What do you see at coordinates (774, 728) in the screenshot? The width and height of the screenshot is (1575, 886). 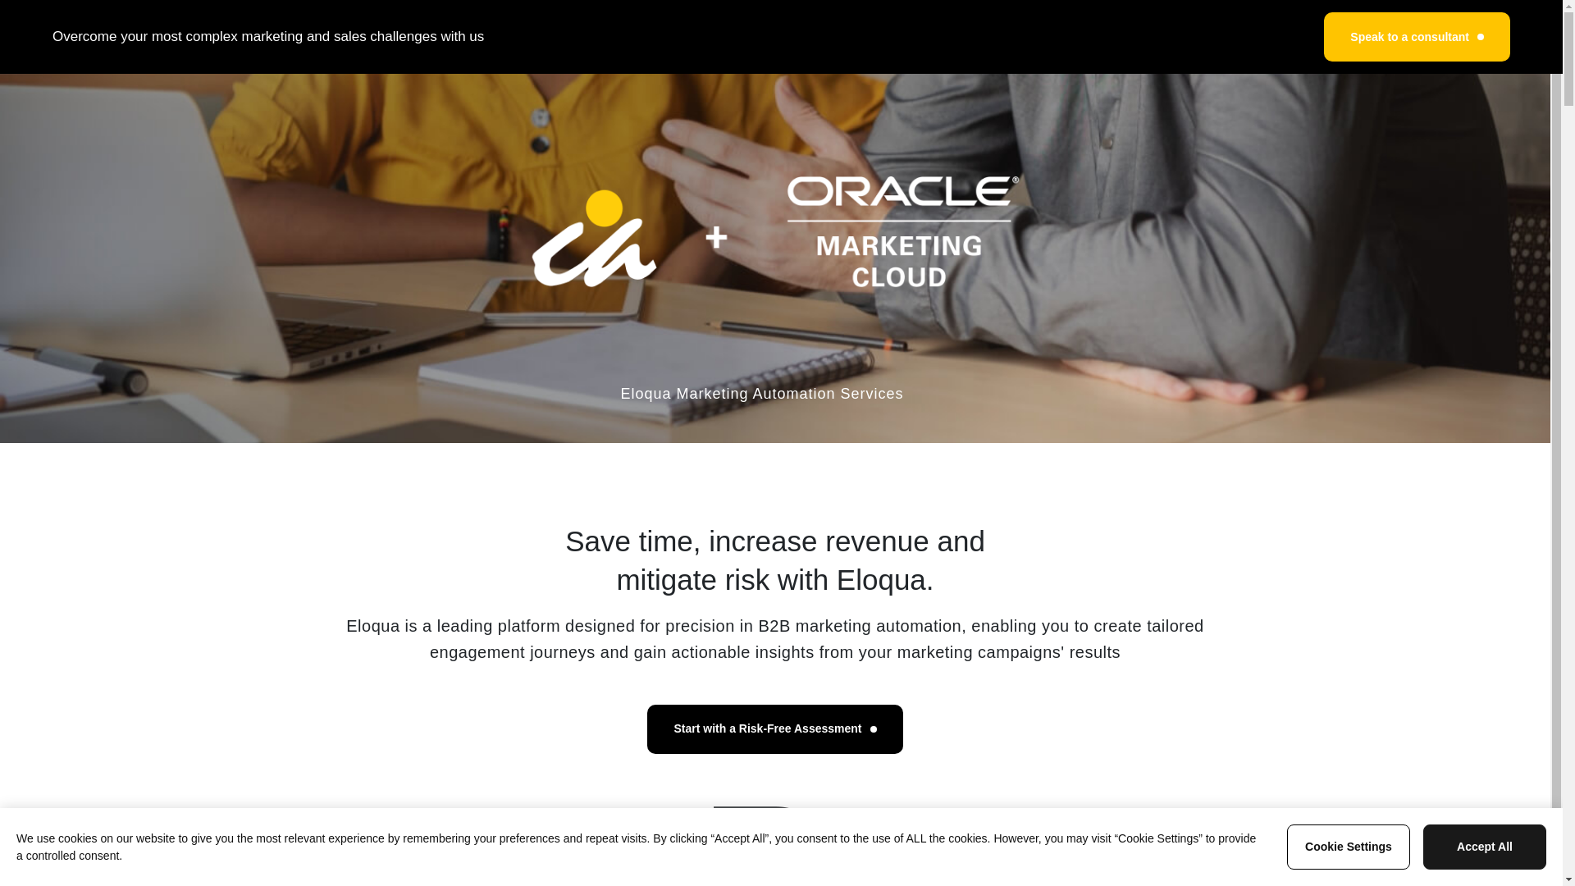 I see `Start with a Risk-Free Assessment` at bounding box center [774, 728].